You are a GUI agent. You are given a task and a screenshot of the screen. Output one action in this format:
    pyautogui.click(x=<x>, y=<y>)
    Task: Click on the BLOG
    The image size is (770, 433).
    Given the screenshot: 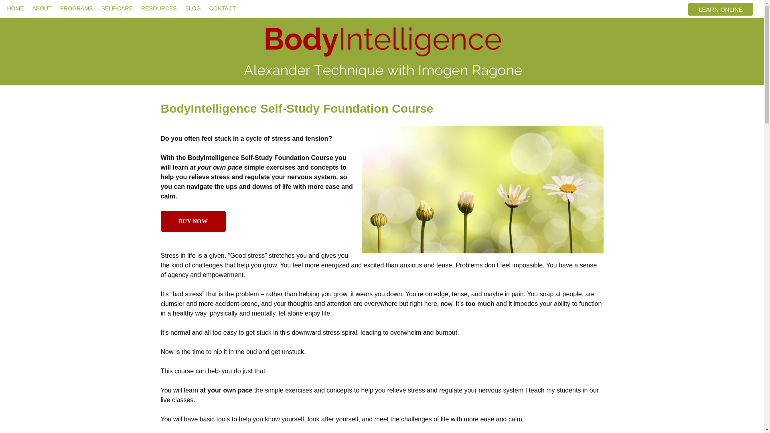 What is the action you would take?
    pyautogui.click(x=192, y=8)
    